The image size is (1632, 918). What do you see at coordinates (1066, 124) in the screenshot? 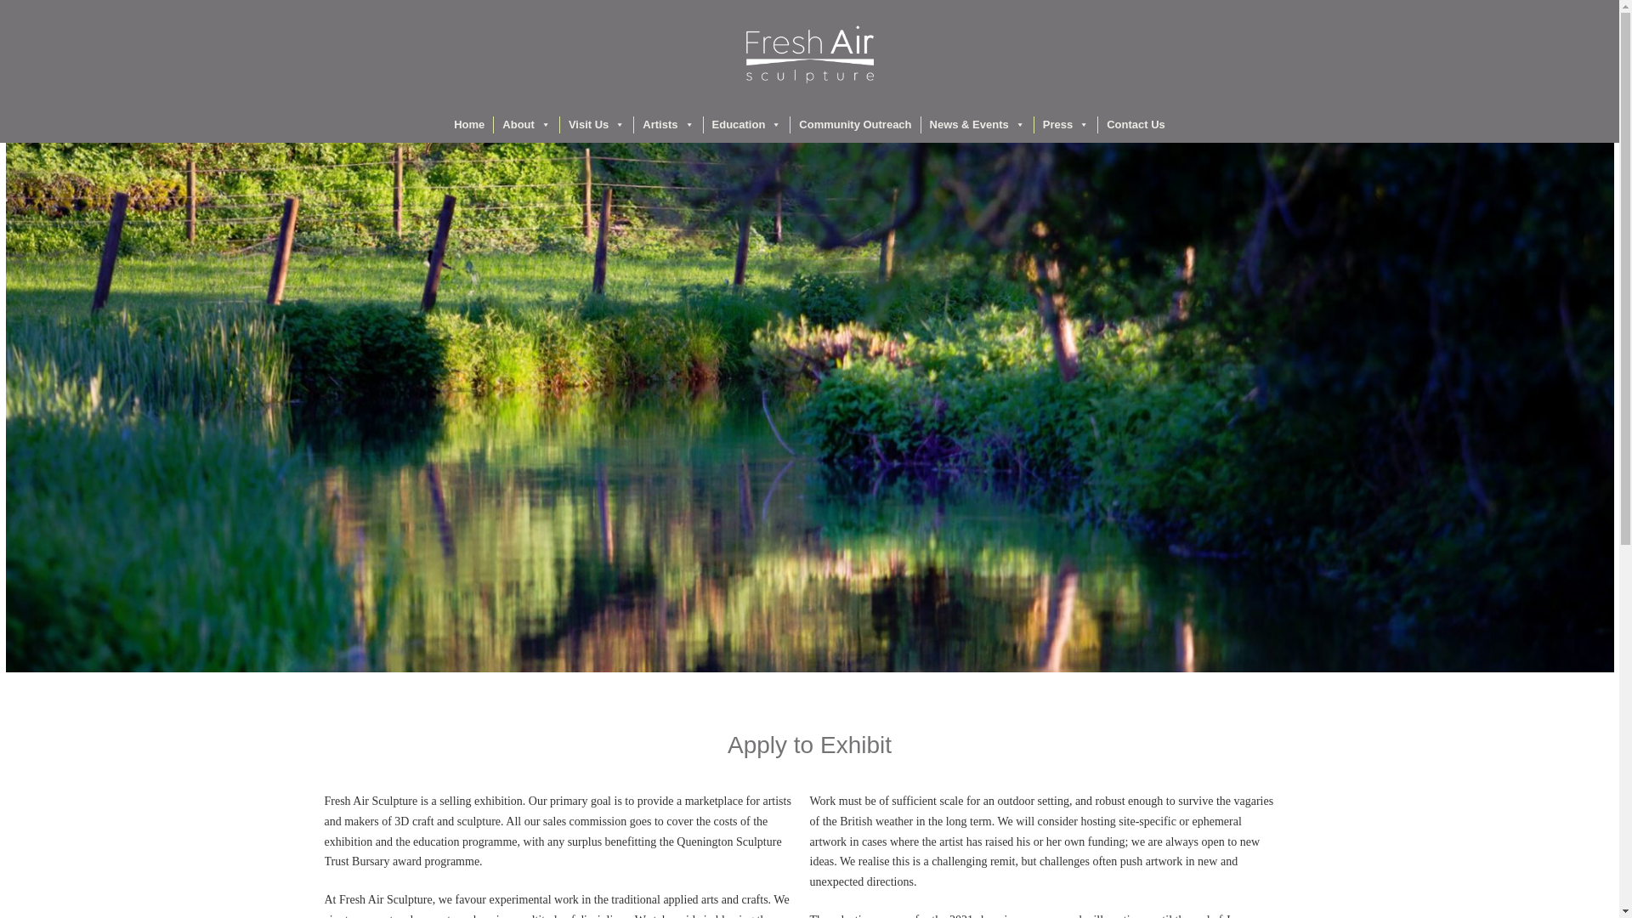
I see `Press` at bounding box center [1066, 124].